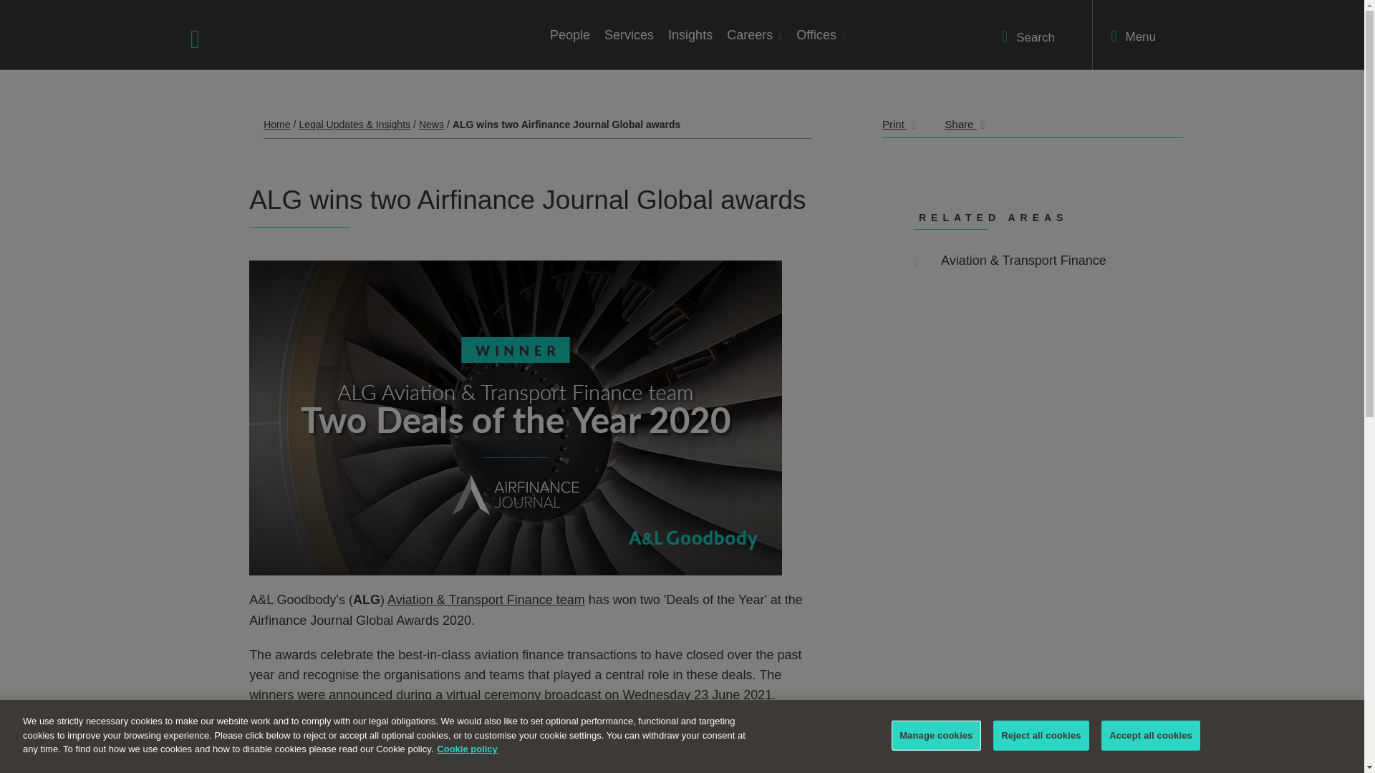 This screenshot has height=773, width=1375. What do you see at coordinates (821, 34) in the screenshot?
I see `Offices` at bounding box center [821, 34].